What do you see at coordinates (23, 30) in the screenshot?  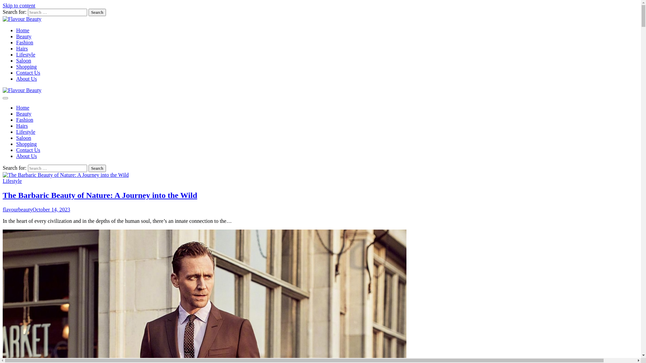 I see `Home` at bounding box center [23, 30].